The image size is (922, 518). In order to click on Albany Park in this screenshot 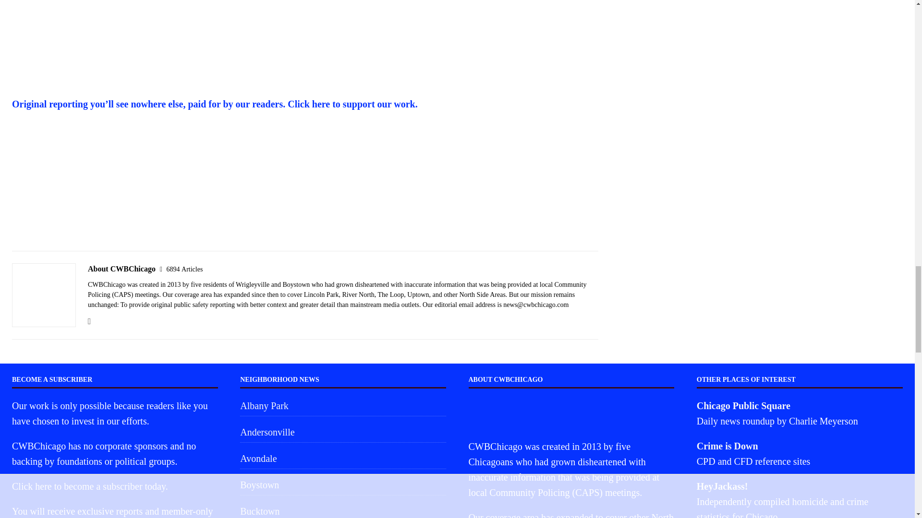, I will do `click(343, 407)`.